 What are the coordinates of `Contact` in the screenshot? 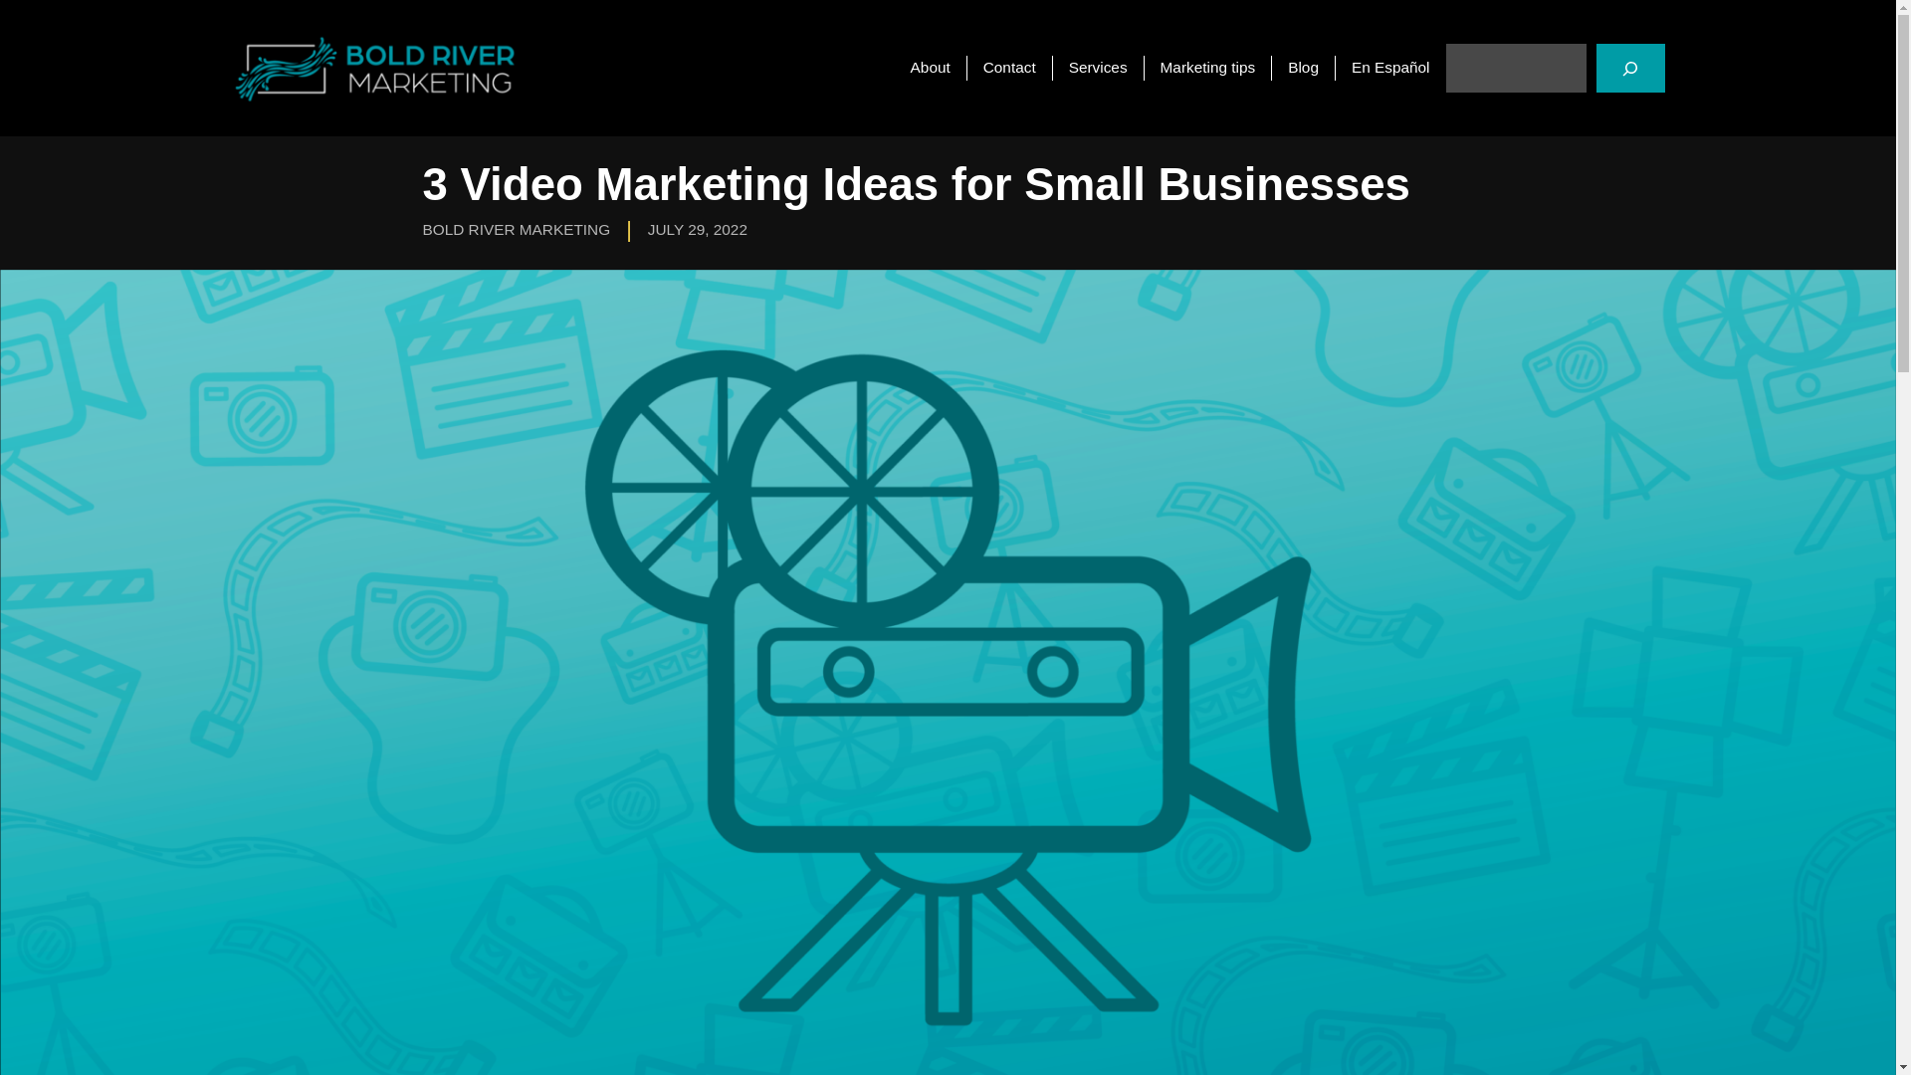 It's located at (1009, 68).